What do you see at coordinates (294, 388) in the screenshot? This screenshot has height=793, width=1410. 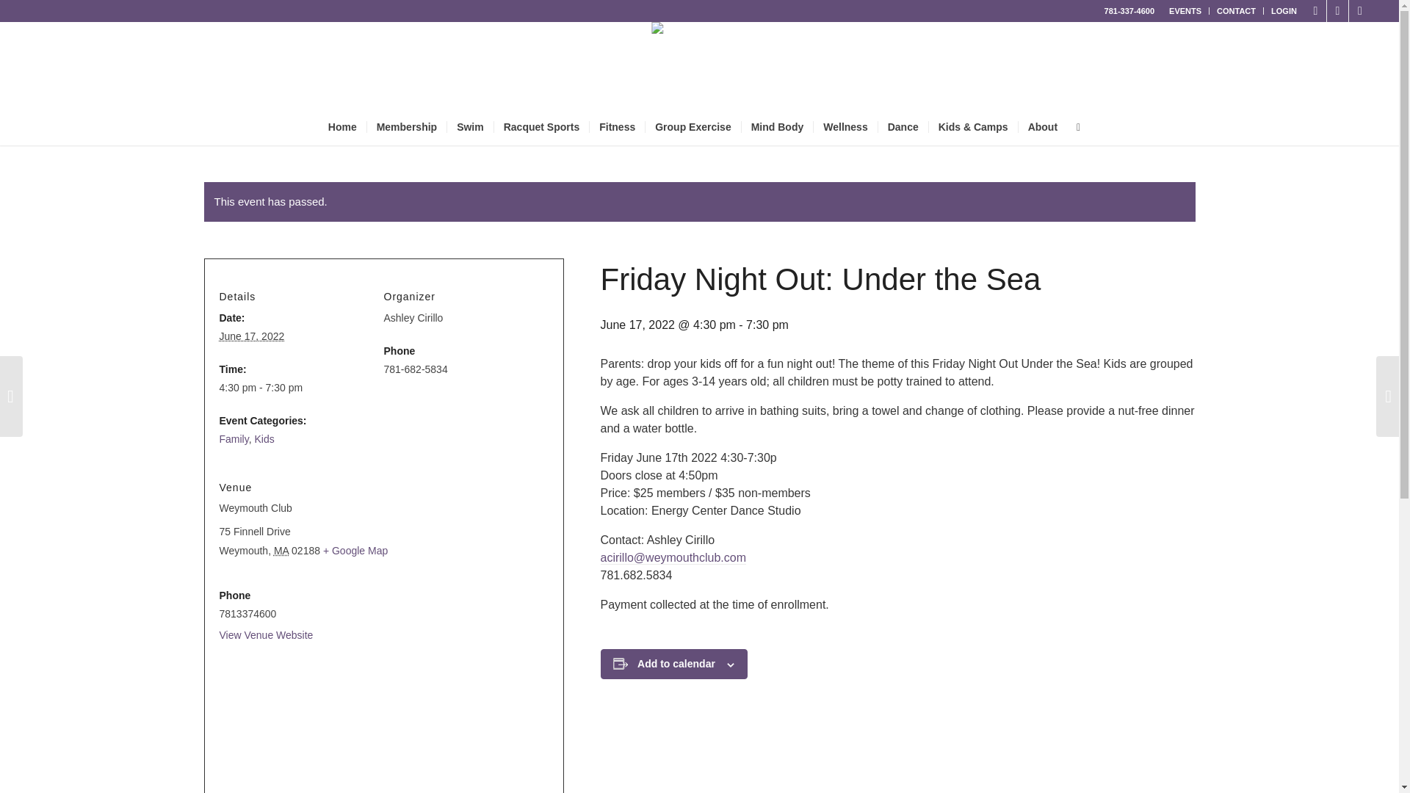 I see `2022-06-17` at bounding box center [294, 388].